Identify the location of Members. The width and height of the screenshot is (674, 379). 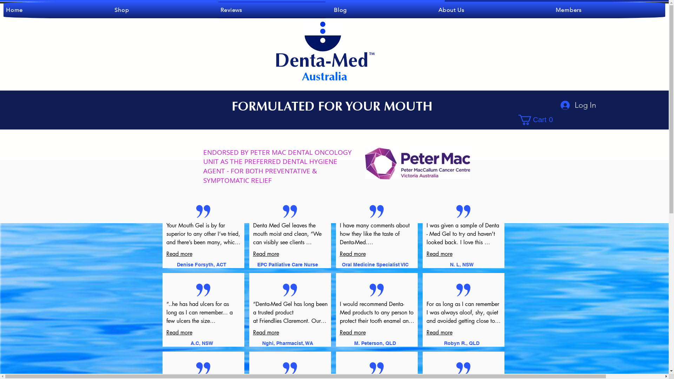
(609, 10).